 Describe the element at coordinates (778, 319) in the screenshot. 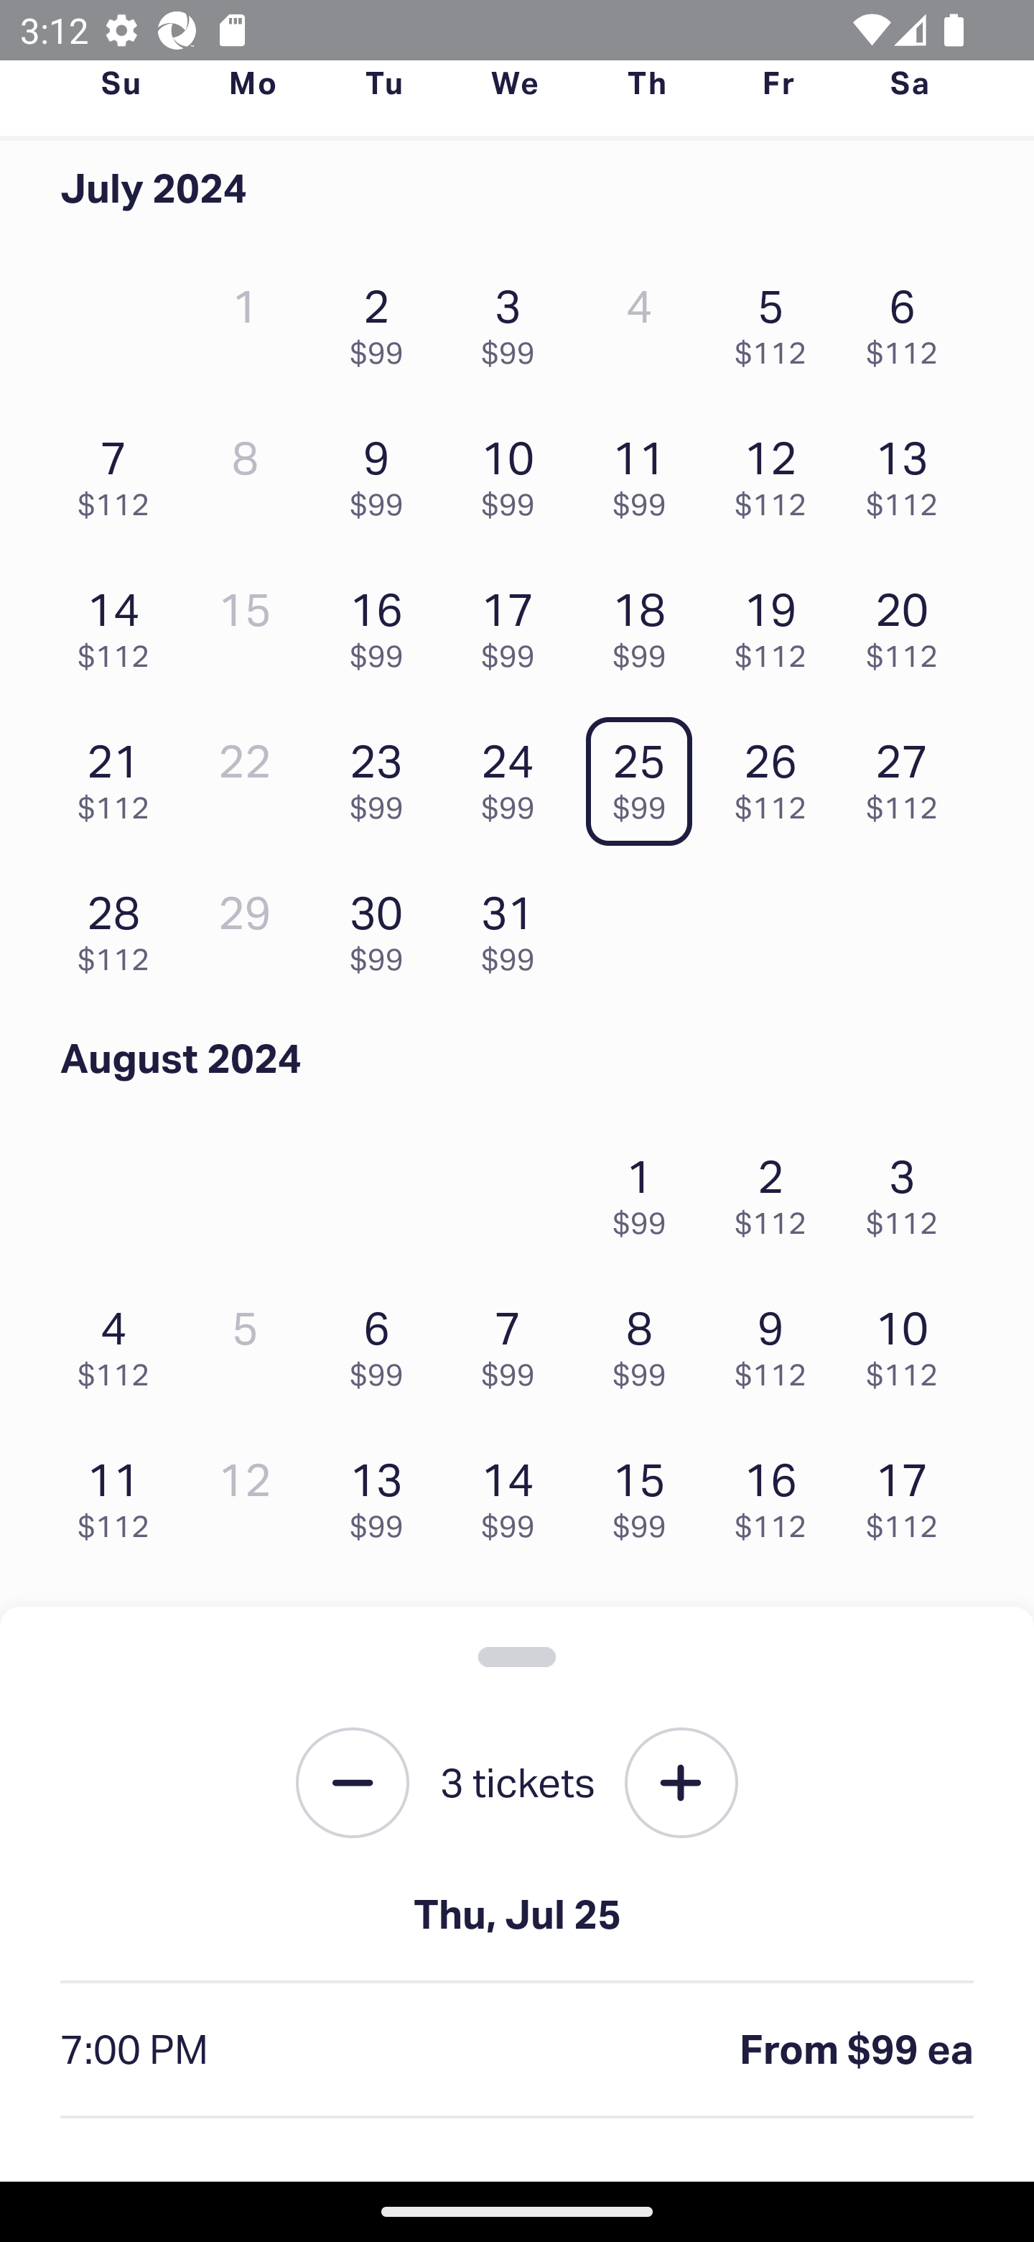

I see `5 $112` at that location.